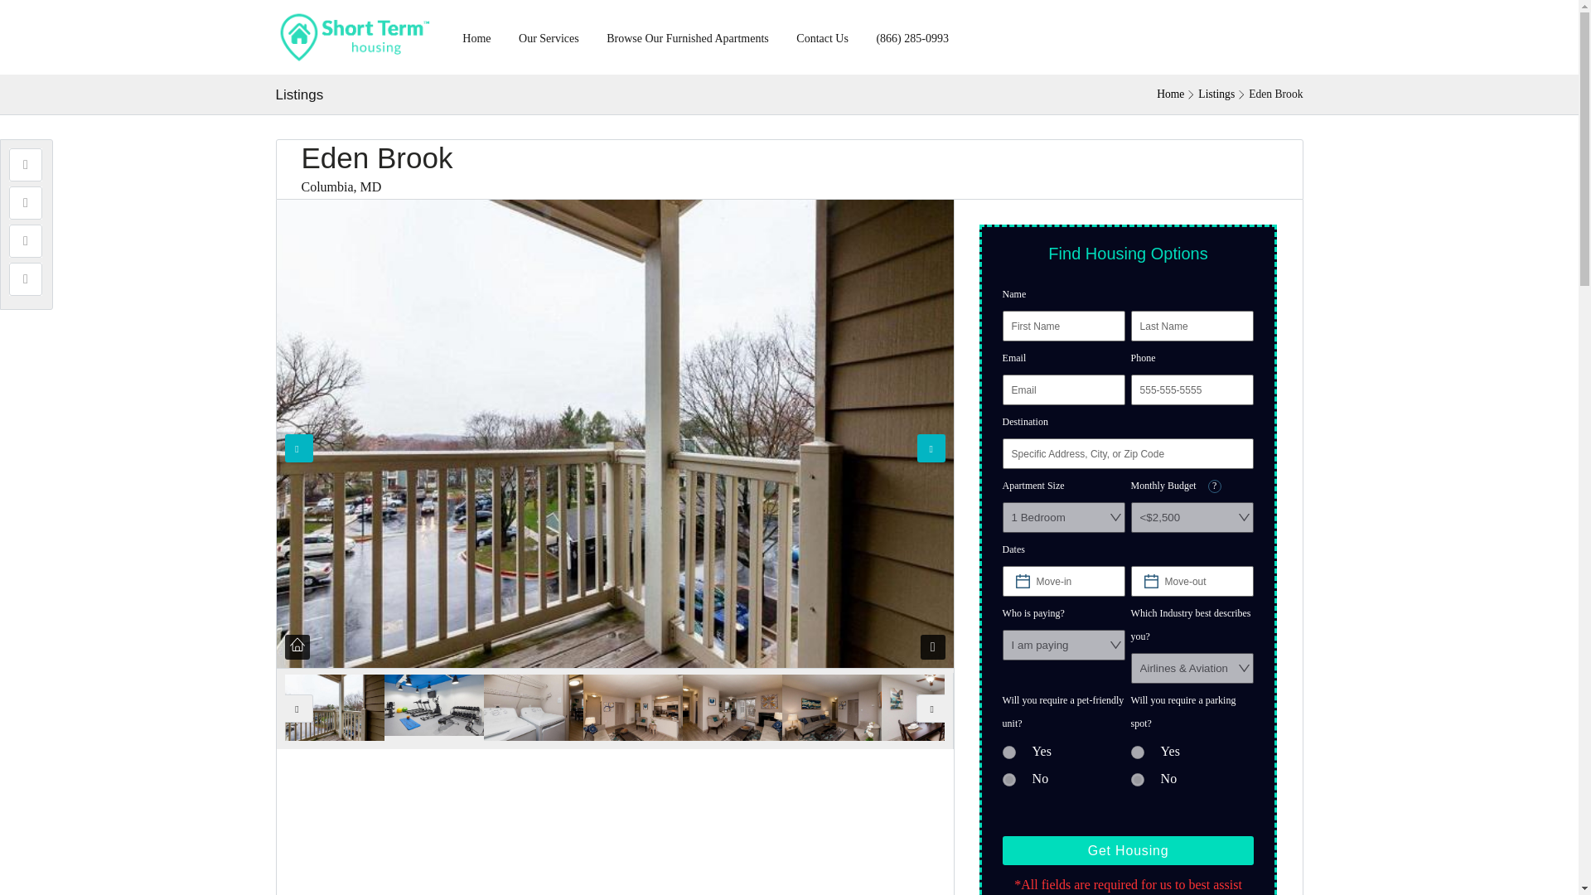 Image resolution: width=1591 pixels, height=895 pixels. Describe the element at coordinates (1137, 780) in the screenshot. I see `NO` at that location.